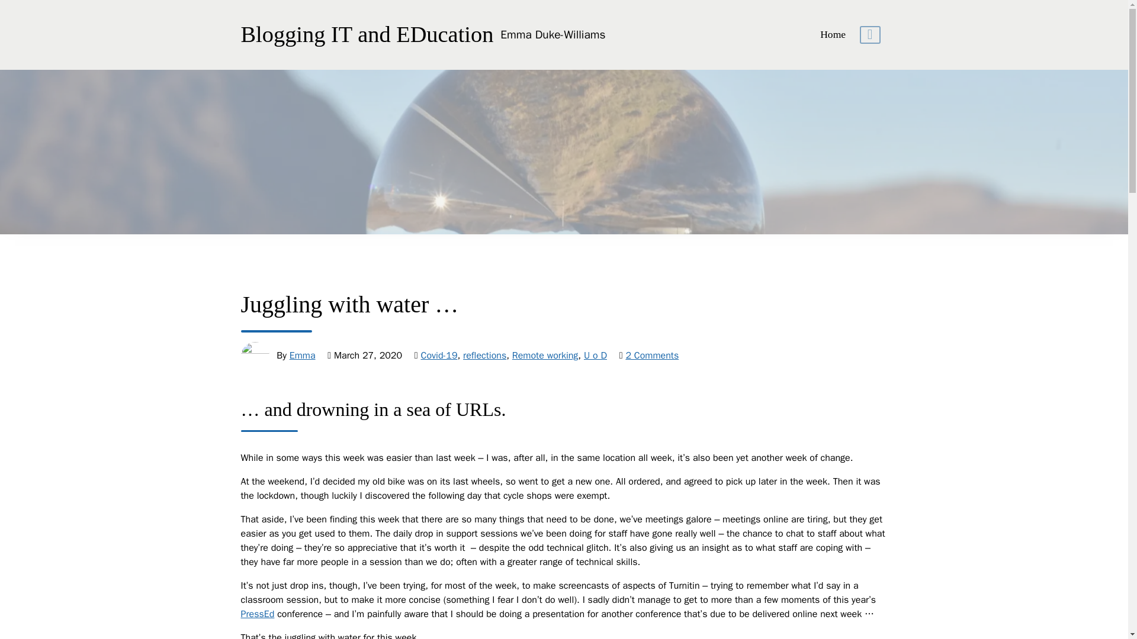 Image resolution: width=1137 pixels, height=639 pixels. I want to click on Blogging IT and EDucation, so click(552, 35).